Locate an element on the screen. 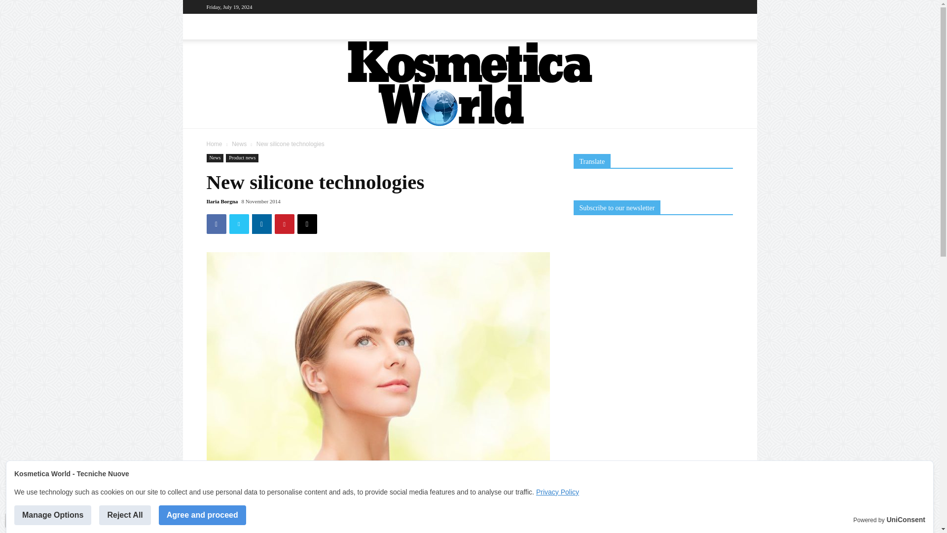 The height and width of the screenshot is (533, 947). Manage Options is located at coordinates (52, 515).